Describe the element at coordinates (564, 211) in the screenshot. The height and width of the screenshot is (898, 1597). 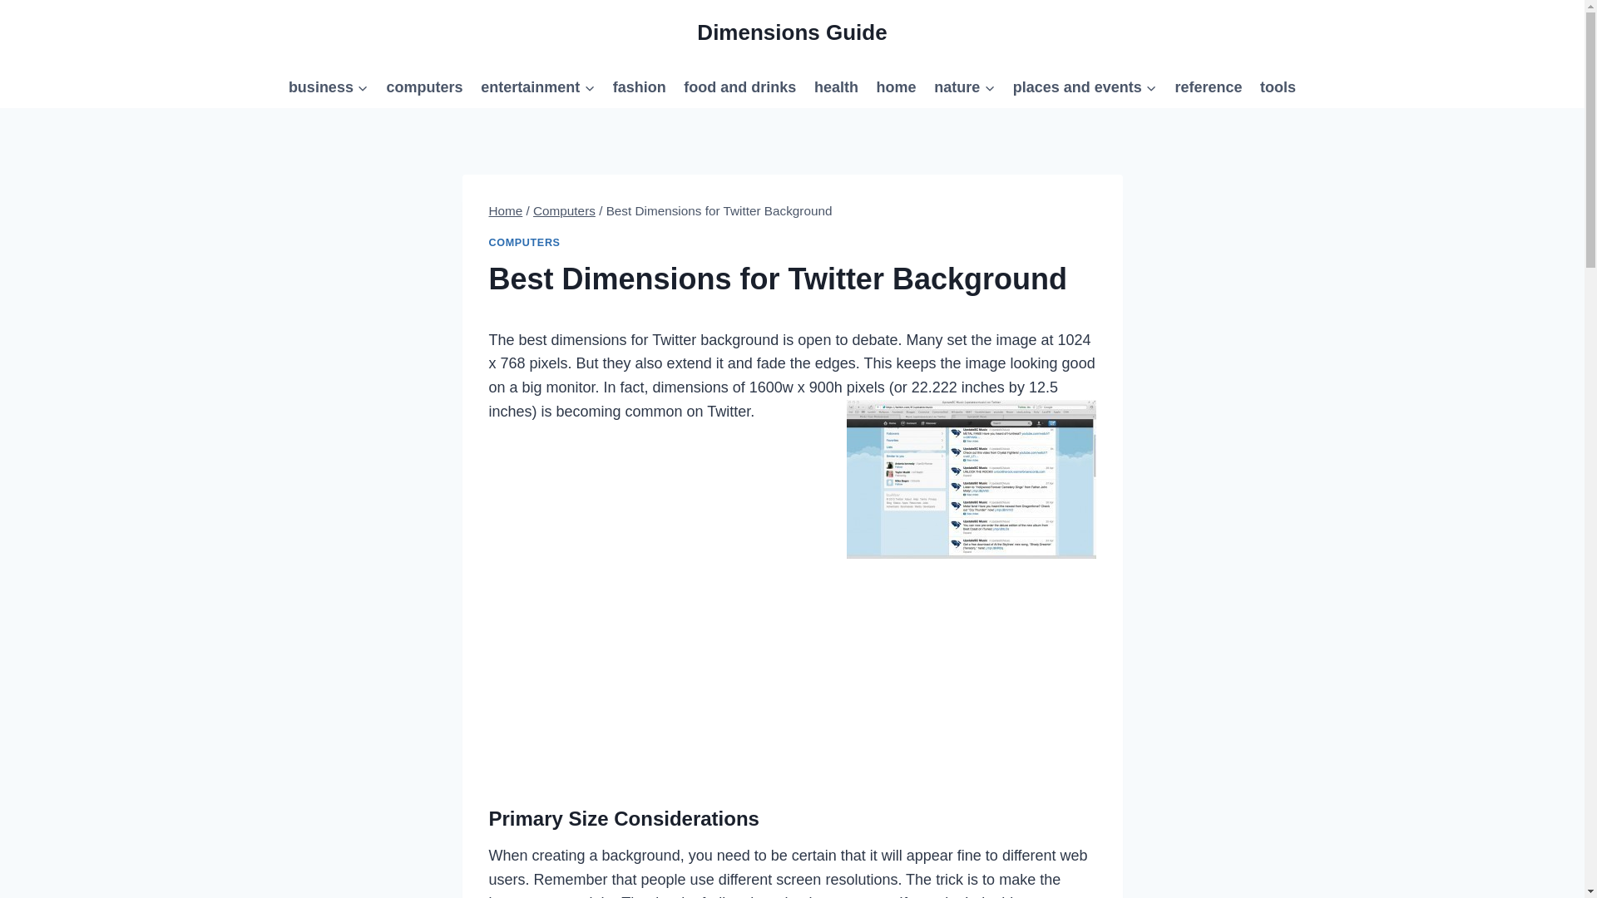
I see `Computers` at that location.